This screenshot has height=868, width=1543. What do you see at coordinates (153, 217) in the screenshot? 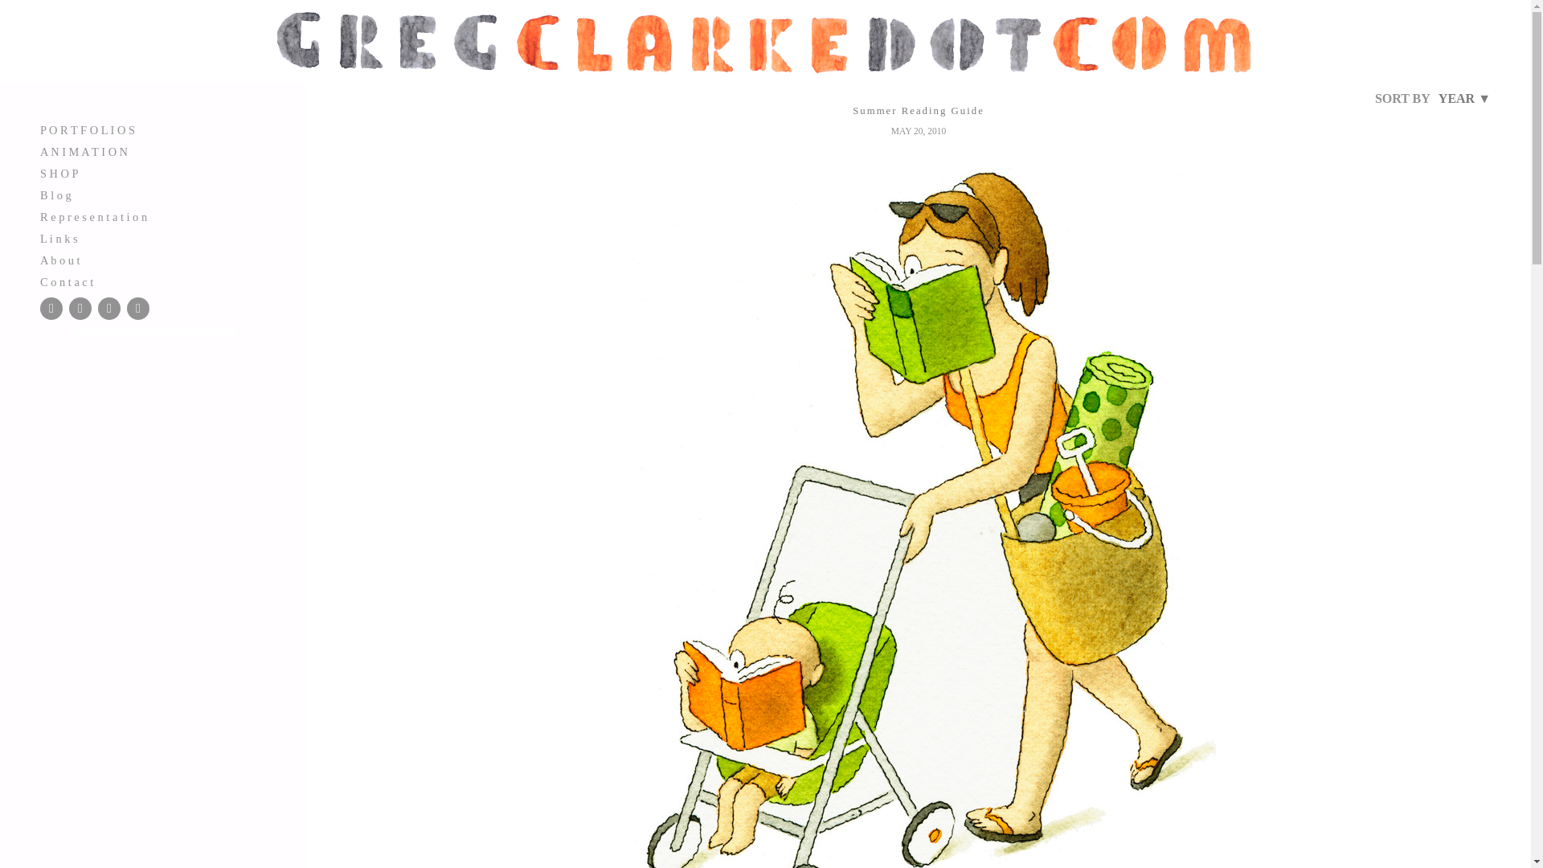
I see `R e p r e s e n t a t i o n` at bounding box center [153, 217].